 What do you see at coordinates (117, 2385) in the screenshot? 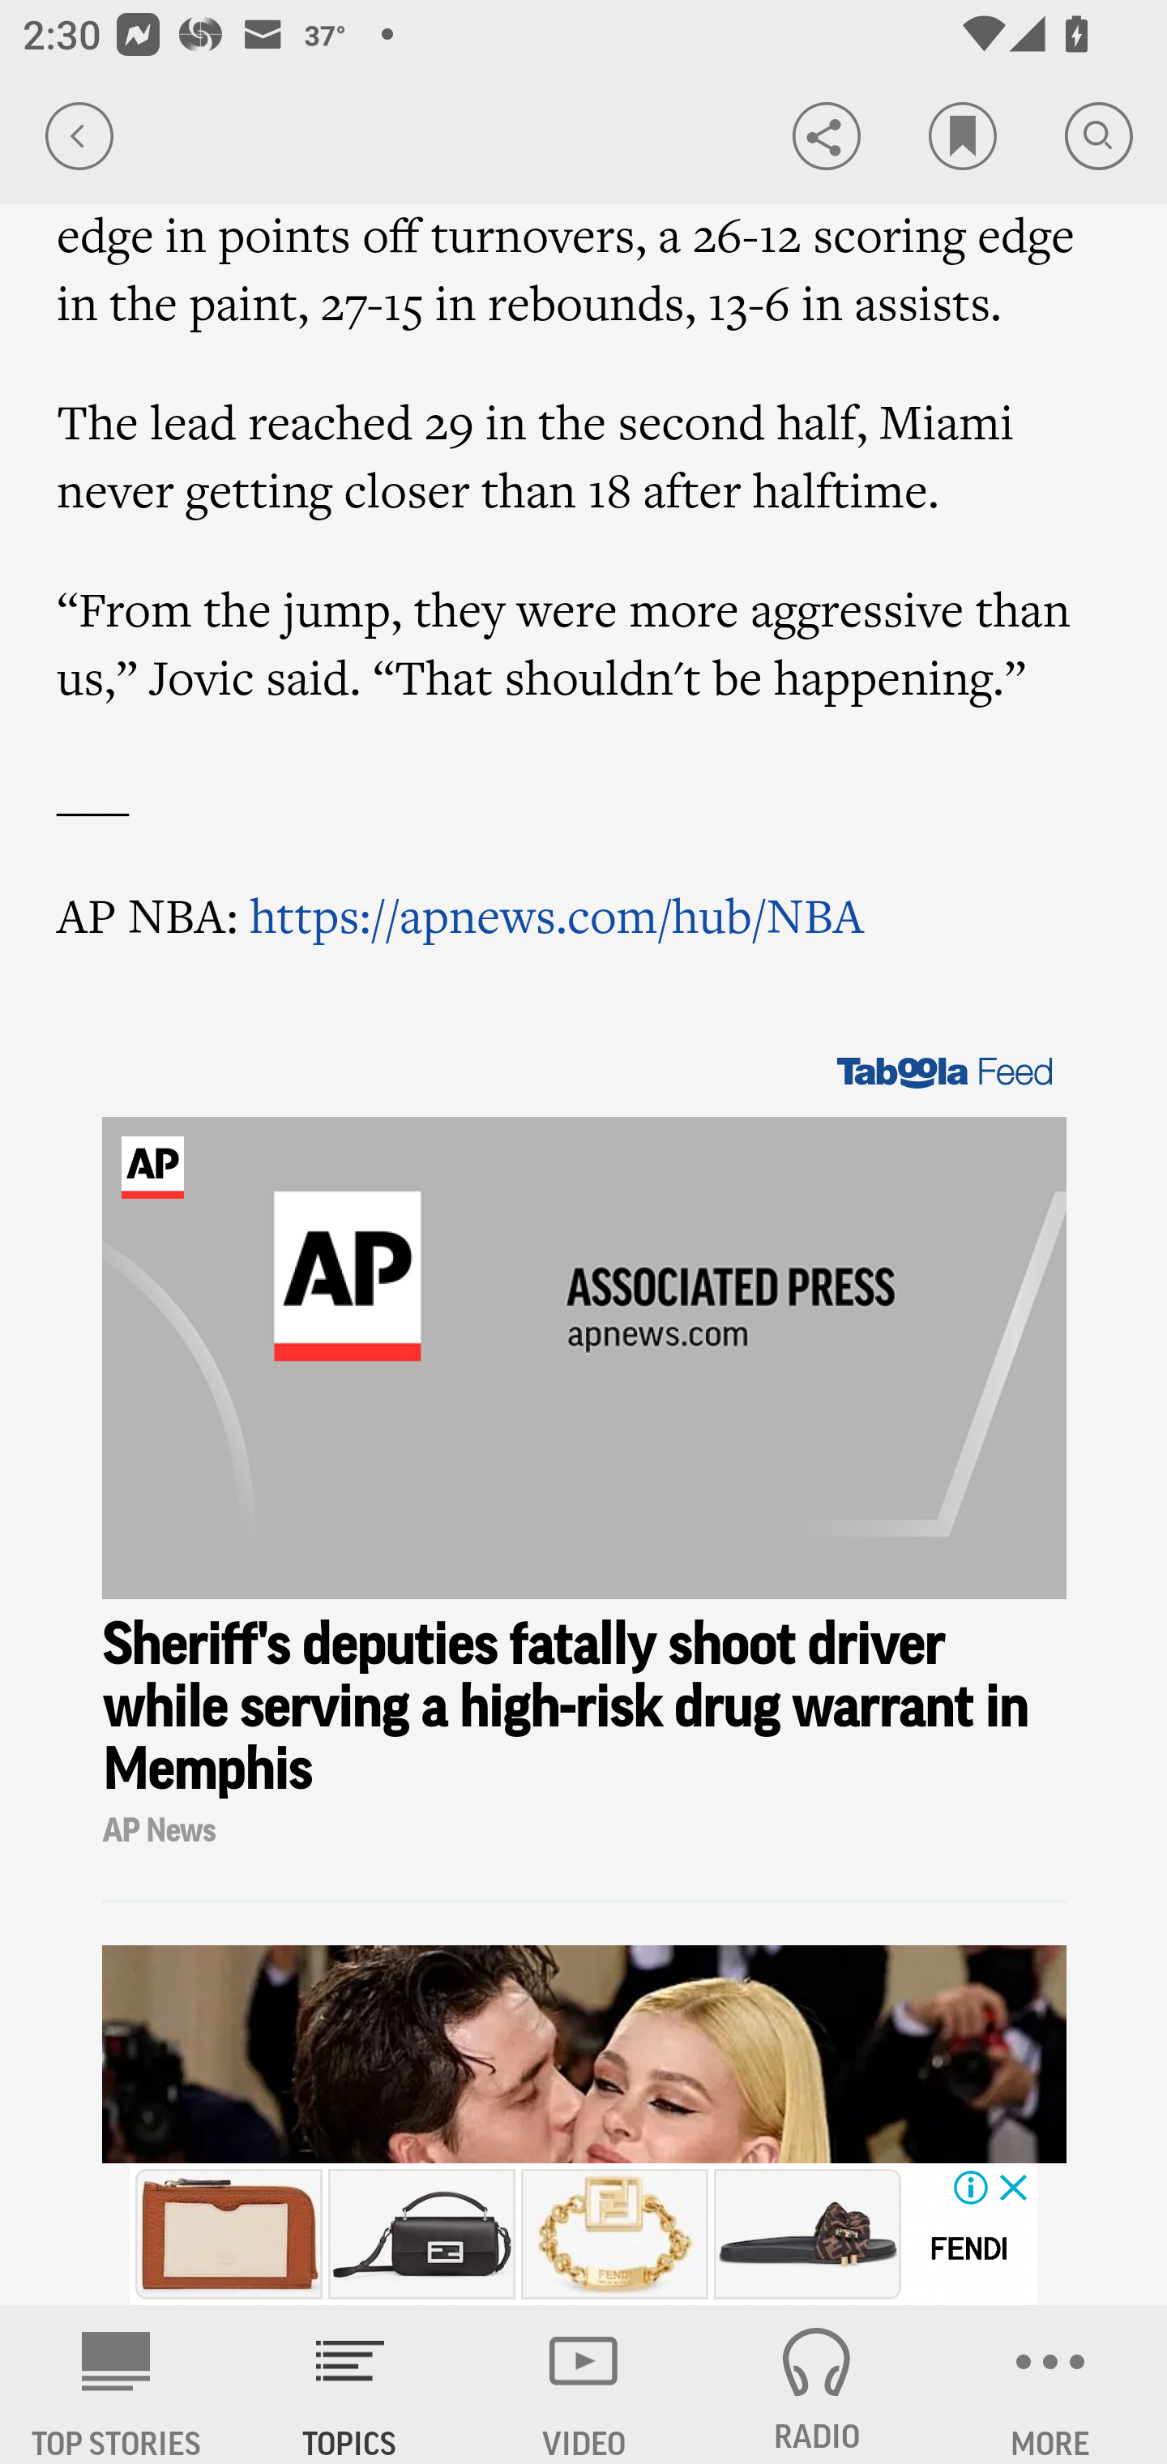
I see `AP News TOP STORIES` at bounding box center [117, 2385].